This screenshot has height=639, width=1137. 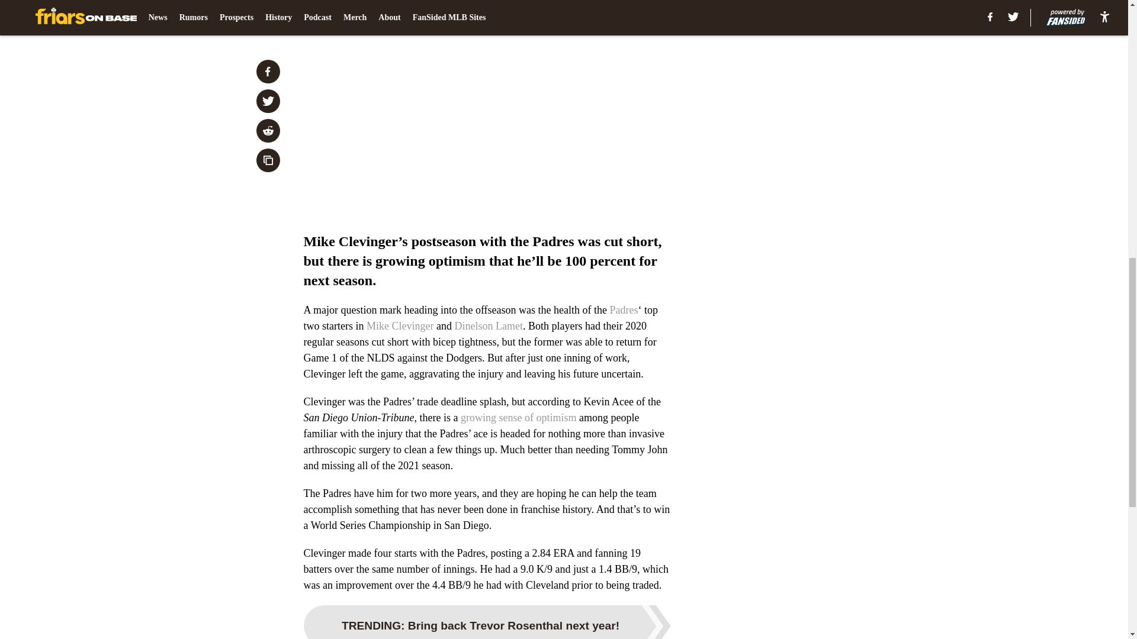 I want to click on Padres, so click(x=624, y=310).